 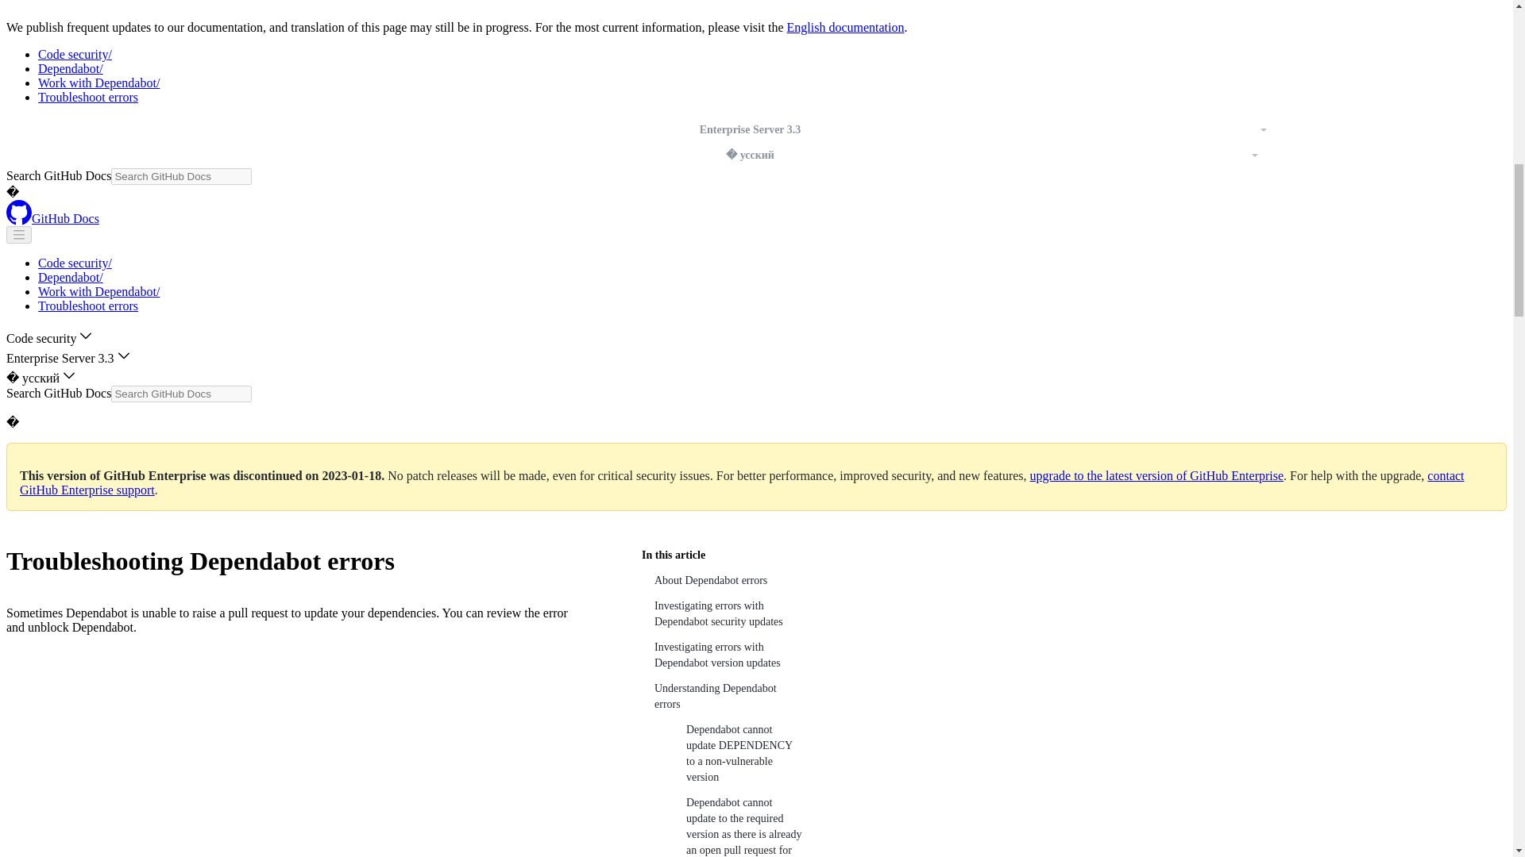 I want to click on Troubleshoot errors, so click(x=88, y=97).